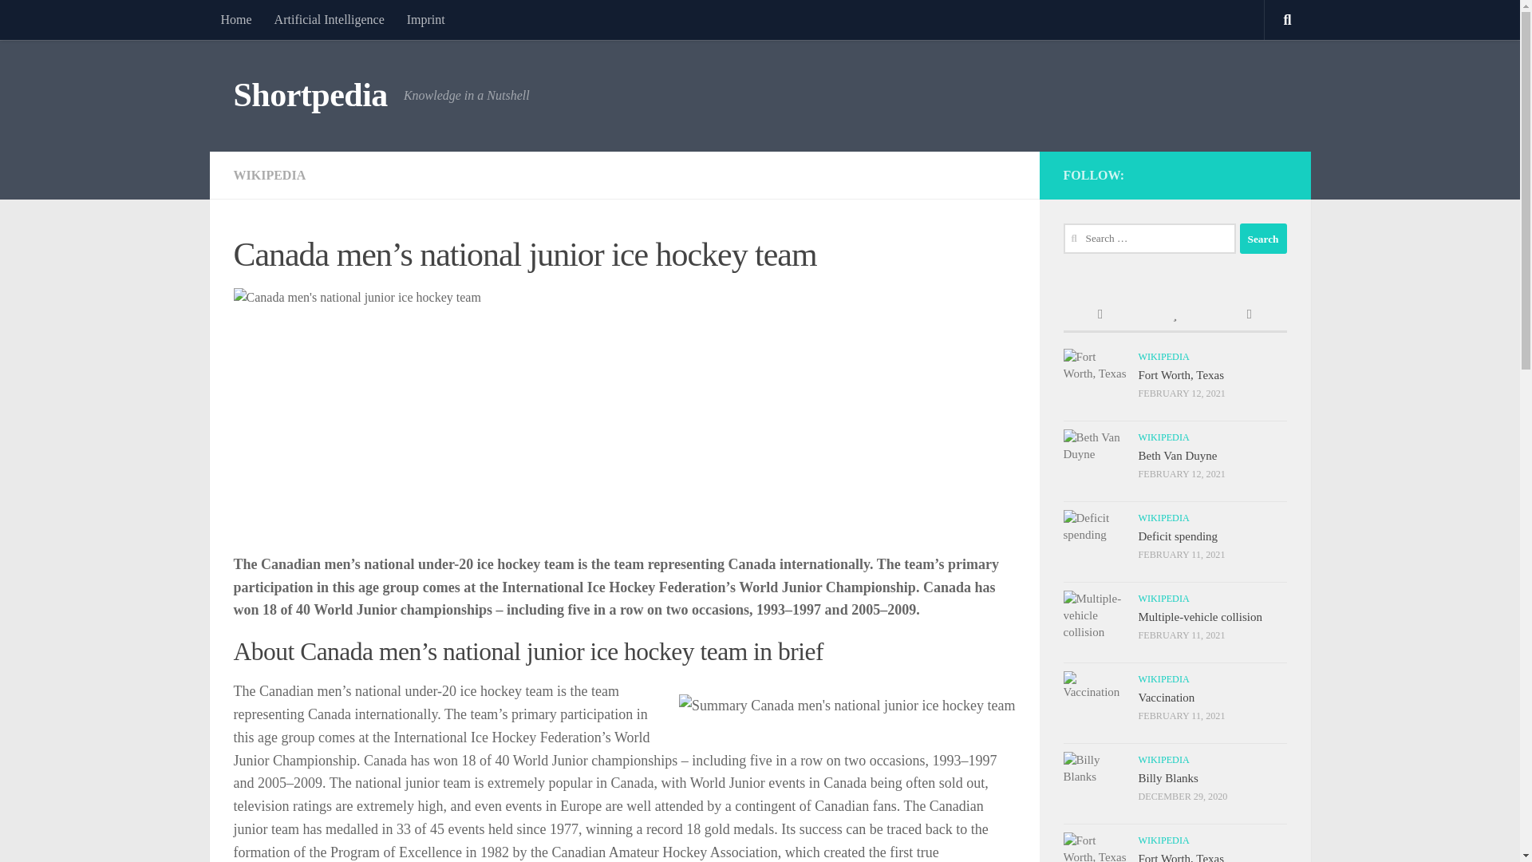 Image resolution: width=1532 pixels, height=862 pixels. Describe the element at coordinates (1163, 437) in the screenshot. I see `WIKIPEDIA` at that location.